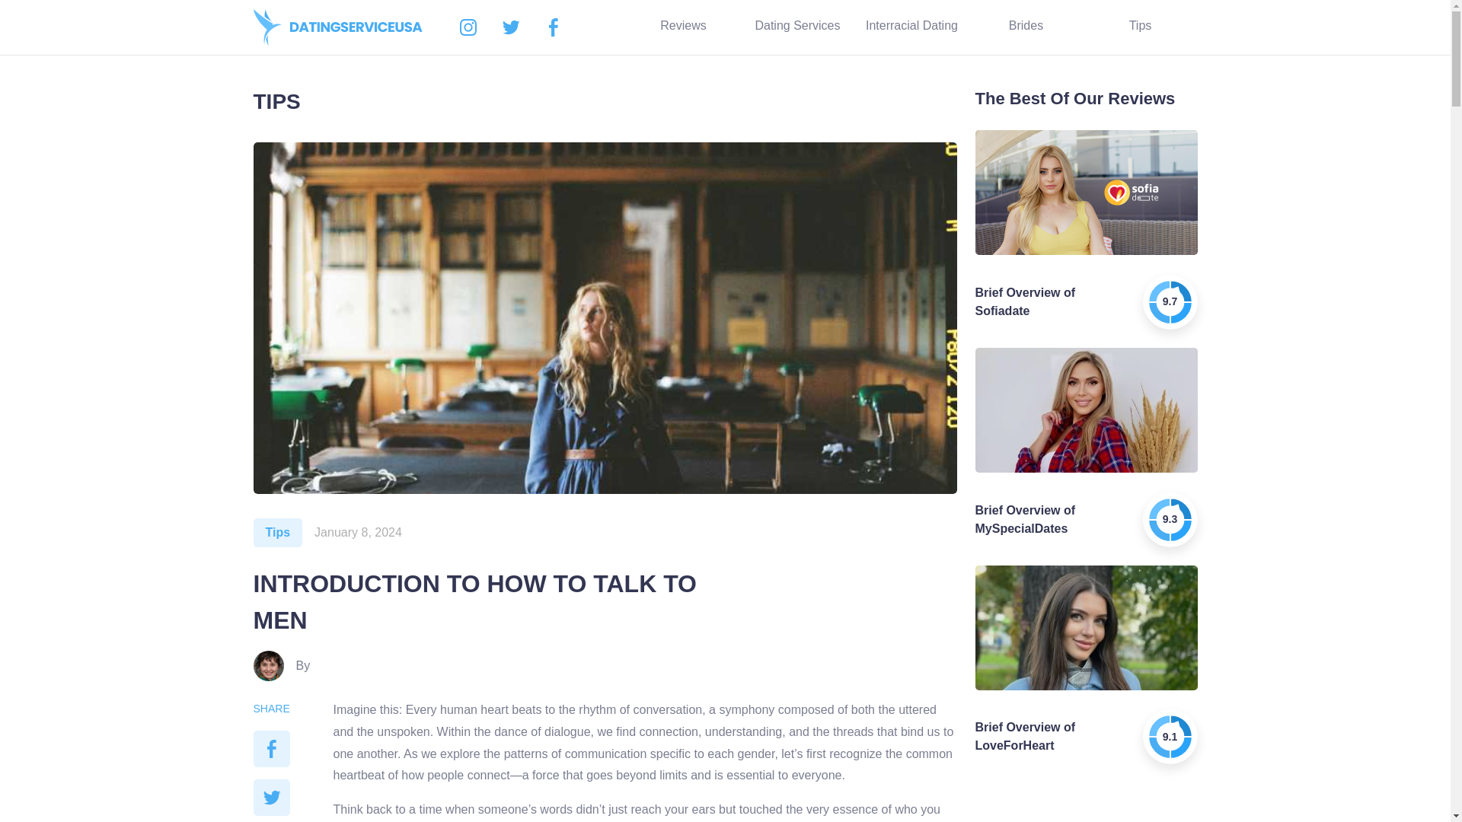  What do you see at coordinates (553, 27) in the screenshot?
I see `We are on Facebook` at bounding box center [553, 27].